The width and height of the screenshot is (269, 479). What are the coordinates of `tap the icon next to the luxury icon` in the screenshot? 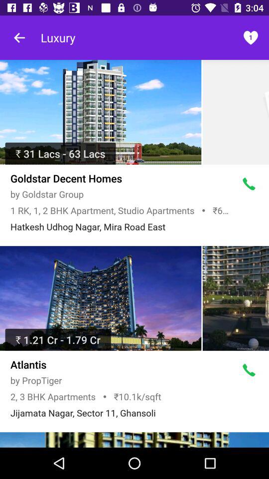 It's located at (250, 37).